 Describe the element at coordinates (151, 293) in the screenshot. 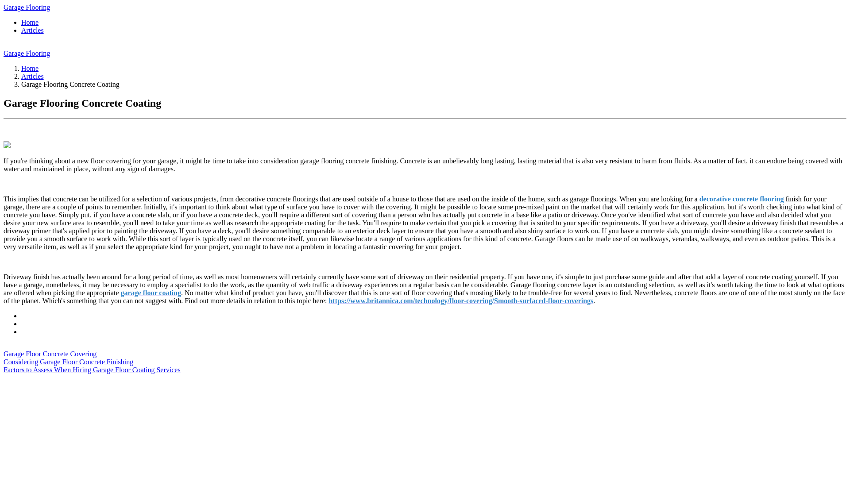

I see `garage floor coating` at that location.